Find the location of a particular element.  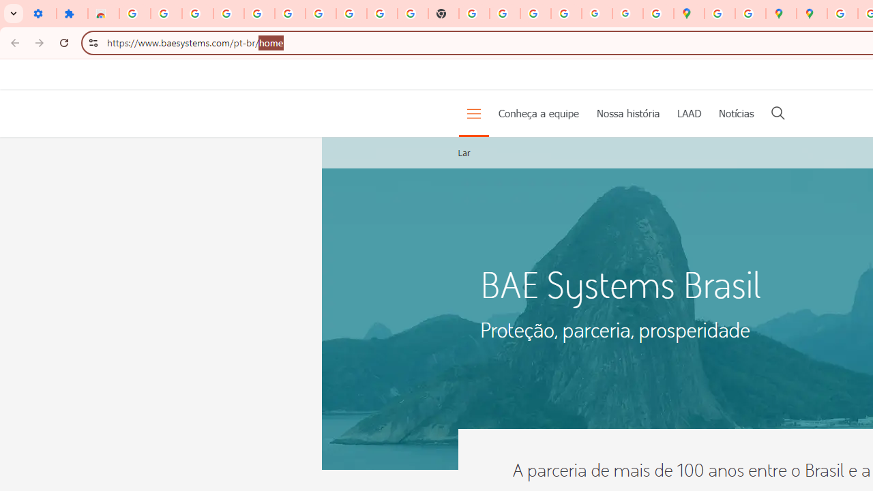

Sign in - Google Accounts is located at coordinates (135, 14).